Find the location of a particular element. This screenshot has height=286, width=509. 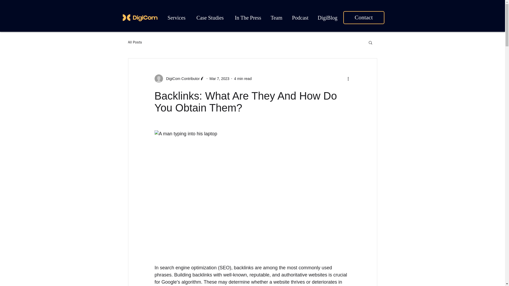

Contact is located at coordinates (364, 17).